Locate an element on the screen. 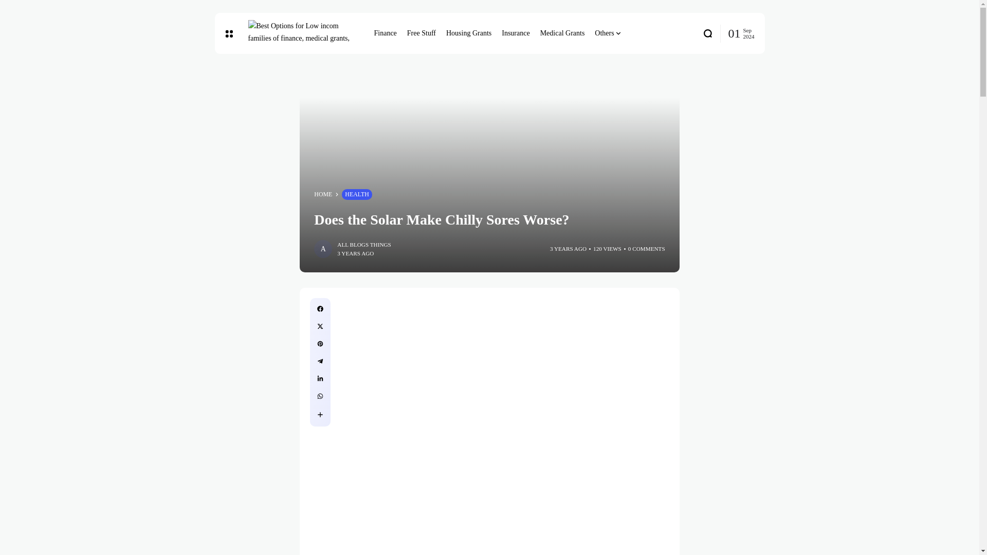 This screenshot has width=987, height=555. HEALTH is located at coordinates (357, 194).